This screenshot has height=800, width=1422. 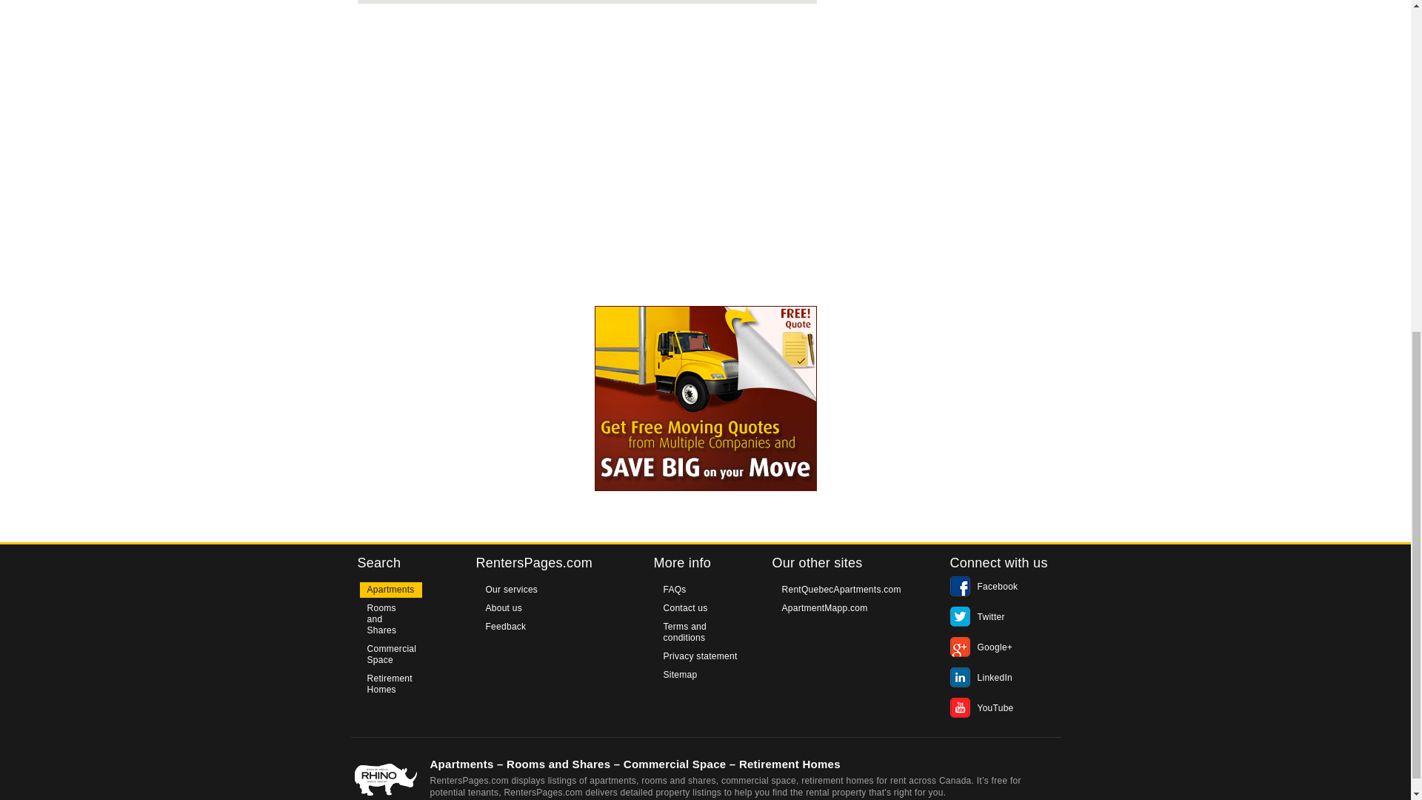 What do you see at coordinates (981, 678) in the screenshot?
I see `LinkedIn` at bounding box center [981, 678].